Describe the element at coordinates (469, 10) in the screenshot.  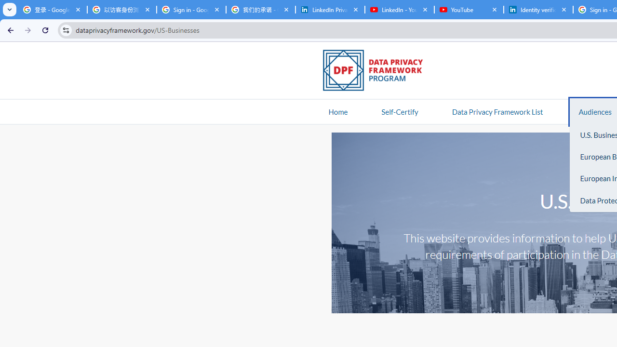
I see `YouTube` at that location.